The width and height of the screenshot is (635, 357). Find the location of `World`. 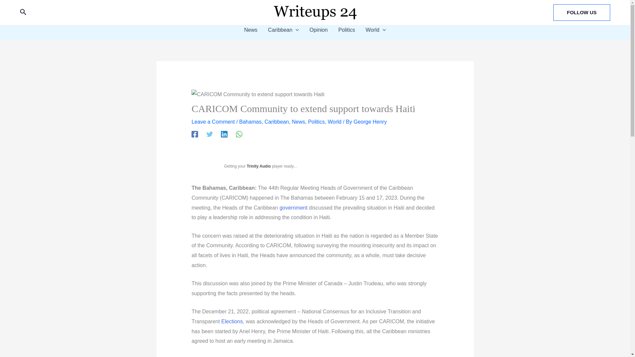

World is located at coordinates (334, 122).